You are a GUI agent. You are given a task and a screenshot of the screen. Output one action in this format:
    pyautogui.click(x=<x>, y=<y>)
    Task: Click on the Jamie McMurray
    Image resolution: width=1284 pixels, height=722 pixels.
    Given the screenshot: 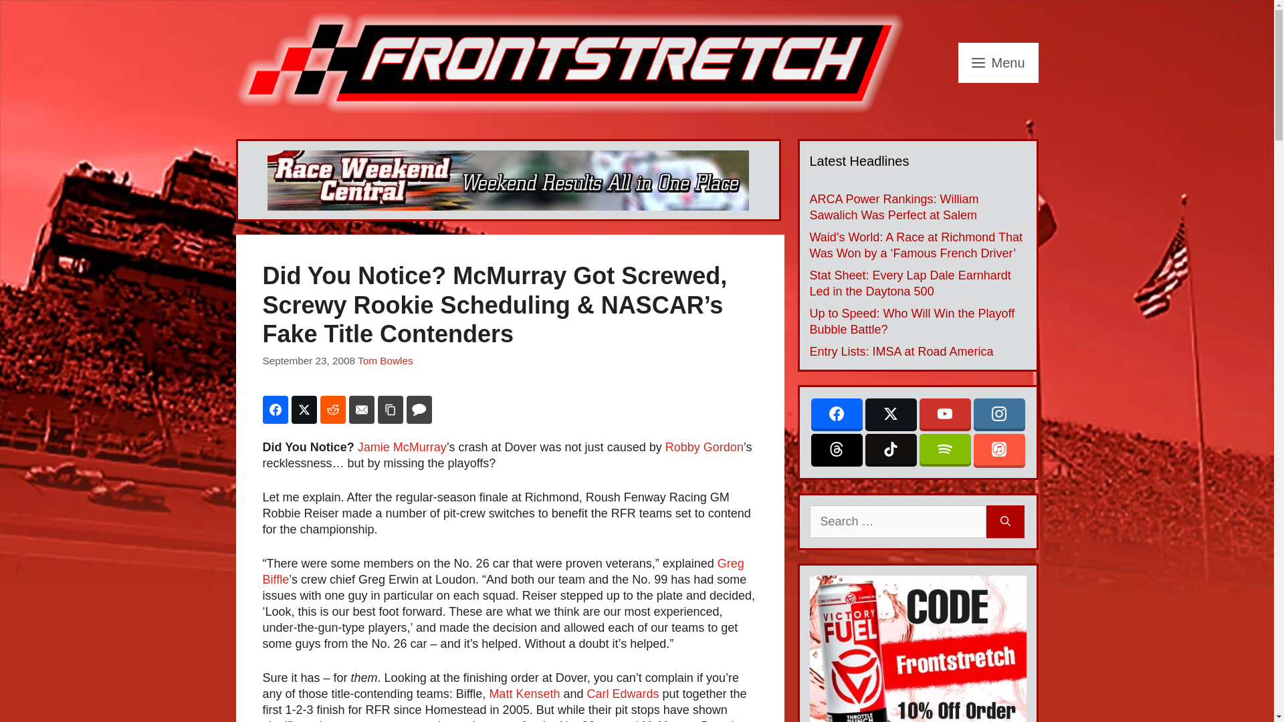 What is the action you would take?
    pyautogui.click(x=403, y=447)
    